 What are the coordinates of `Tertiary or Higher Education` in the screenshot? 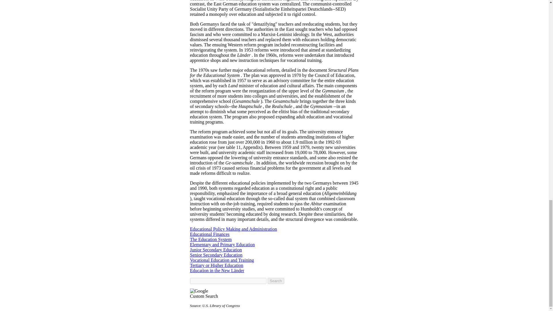 It's located at (217, 265).